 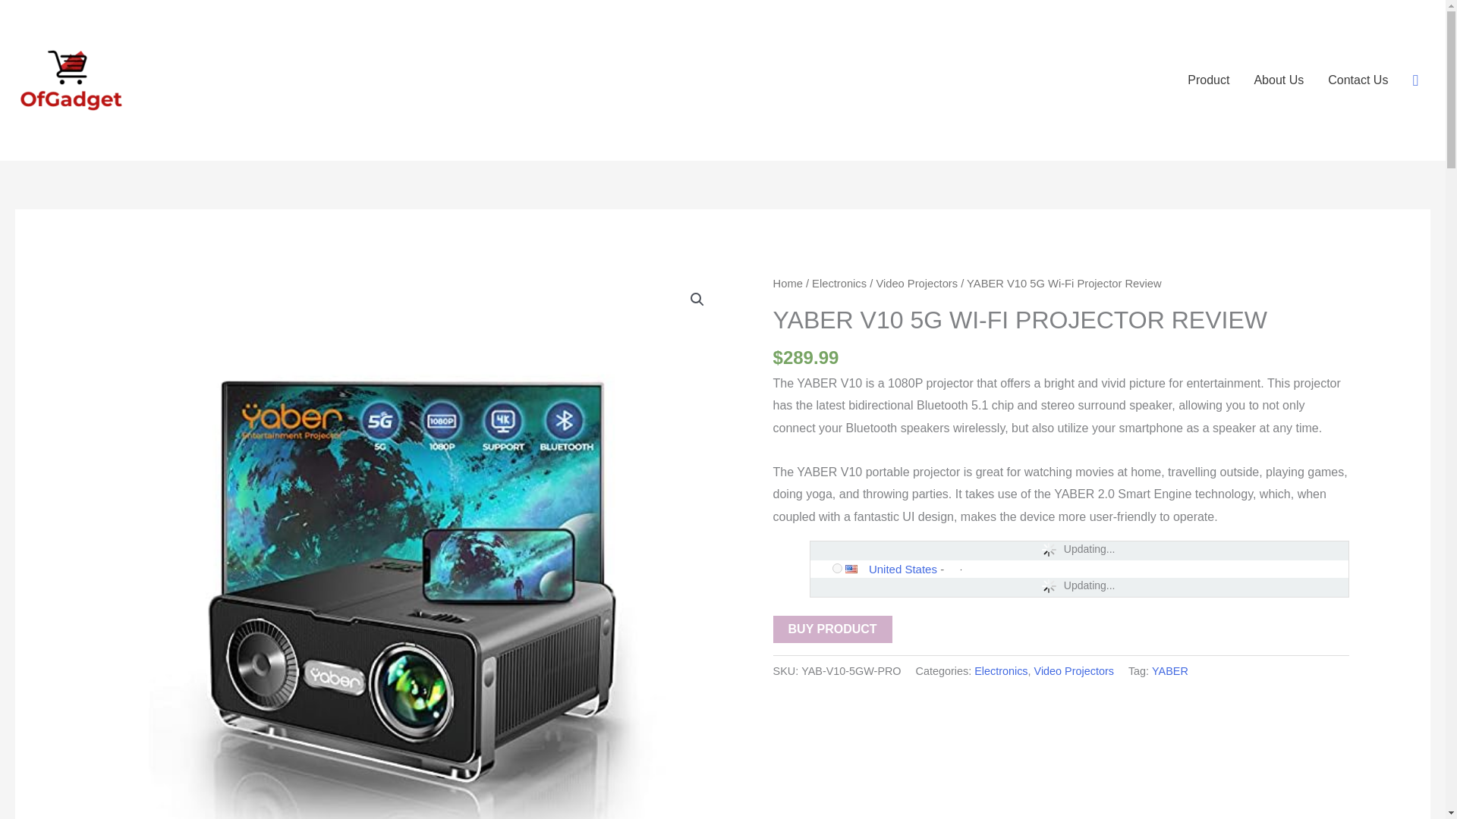 I want to click on Contact Us, so click(x=1358, y=80).